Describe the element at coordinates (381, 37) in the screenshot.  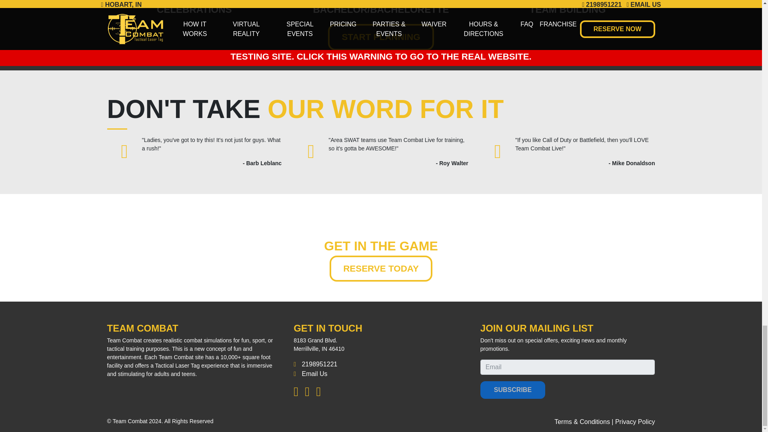
I see `START PLANNING` at that location.